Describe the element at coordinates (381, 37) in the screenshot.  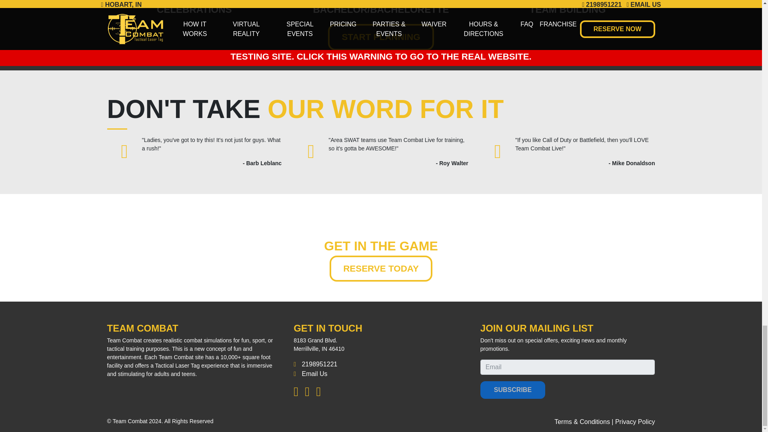
I see `START PLANNING` at that location.